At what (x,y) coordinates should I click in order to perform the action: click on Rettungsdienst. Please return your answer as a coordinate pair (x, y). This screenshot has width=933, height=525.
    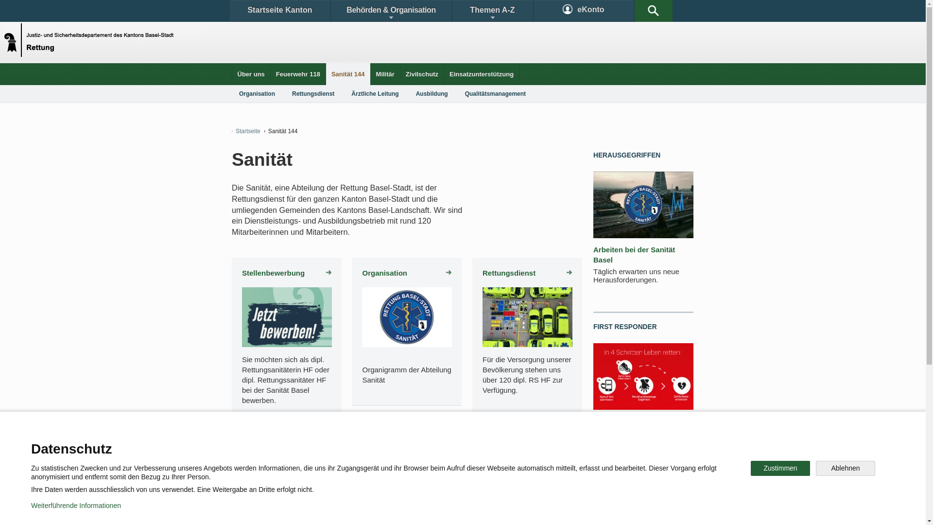
    Looking at the image, I should click on (527, 273).